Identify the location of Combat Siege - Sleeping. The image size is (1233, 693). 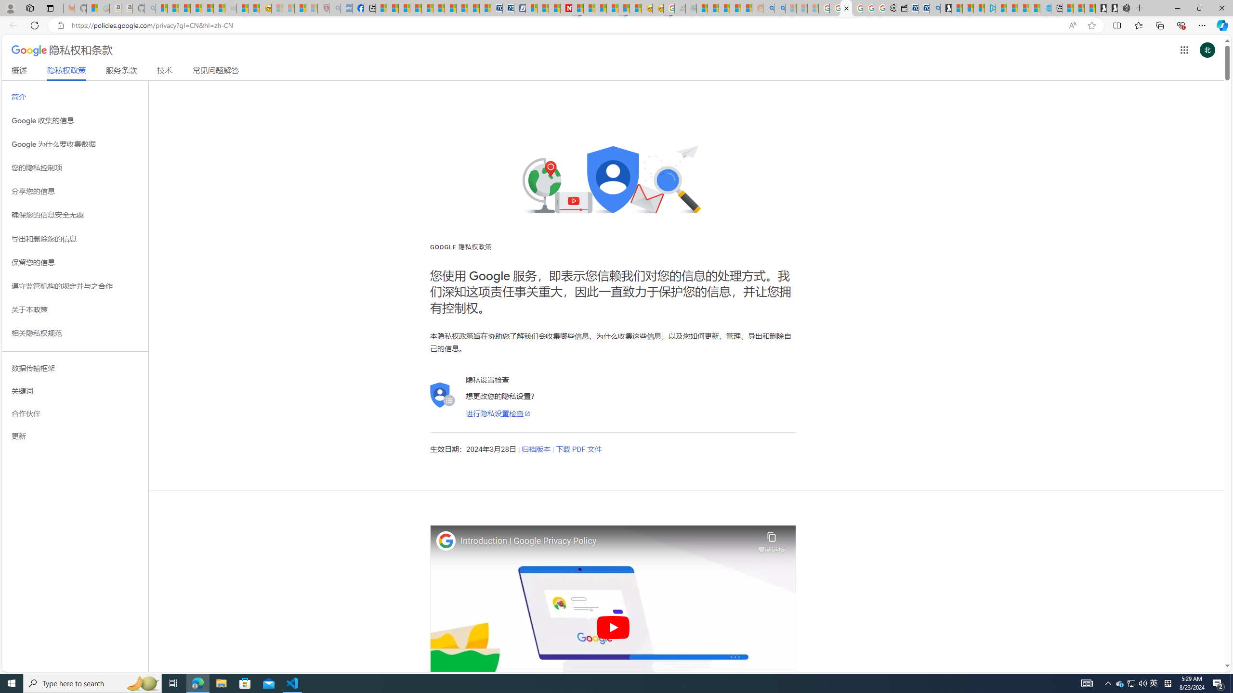
(230, 8).